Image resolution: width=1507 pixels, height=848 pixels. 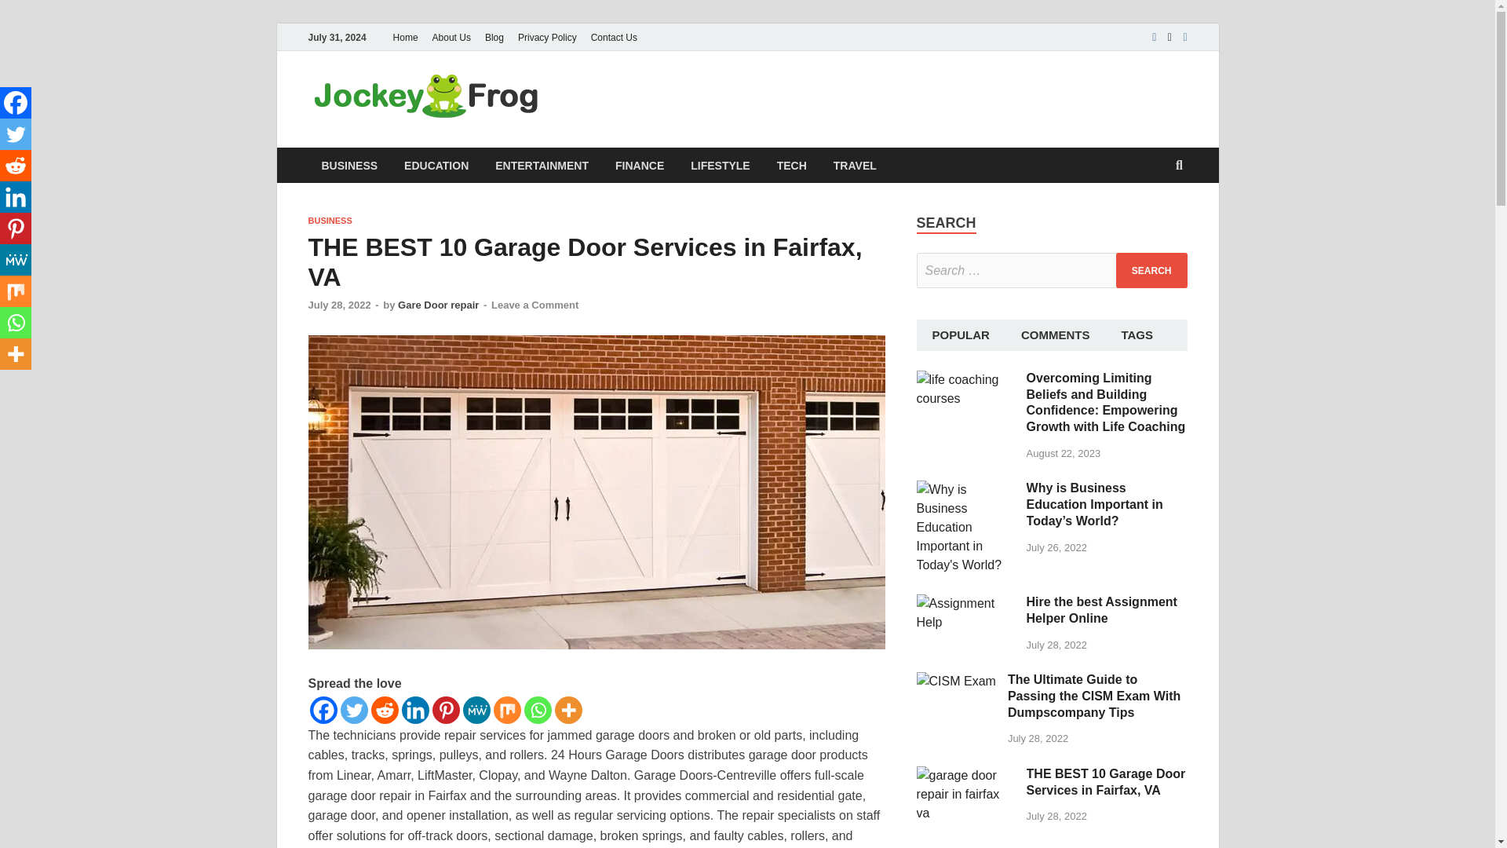 I want to click on Gare Door repair, so click(x=438, y=305).